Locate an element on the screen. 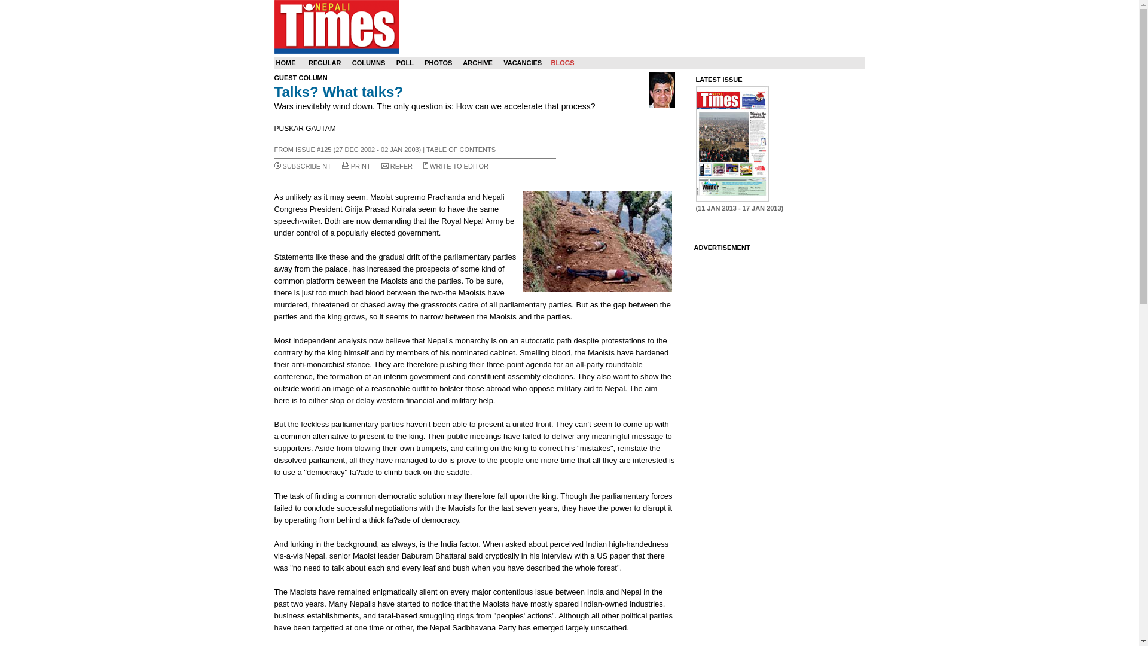 The width and height of the screenshot is (1148, 646). Advertisement is located at coordinates (474, 640).